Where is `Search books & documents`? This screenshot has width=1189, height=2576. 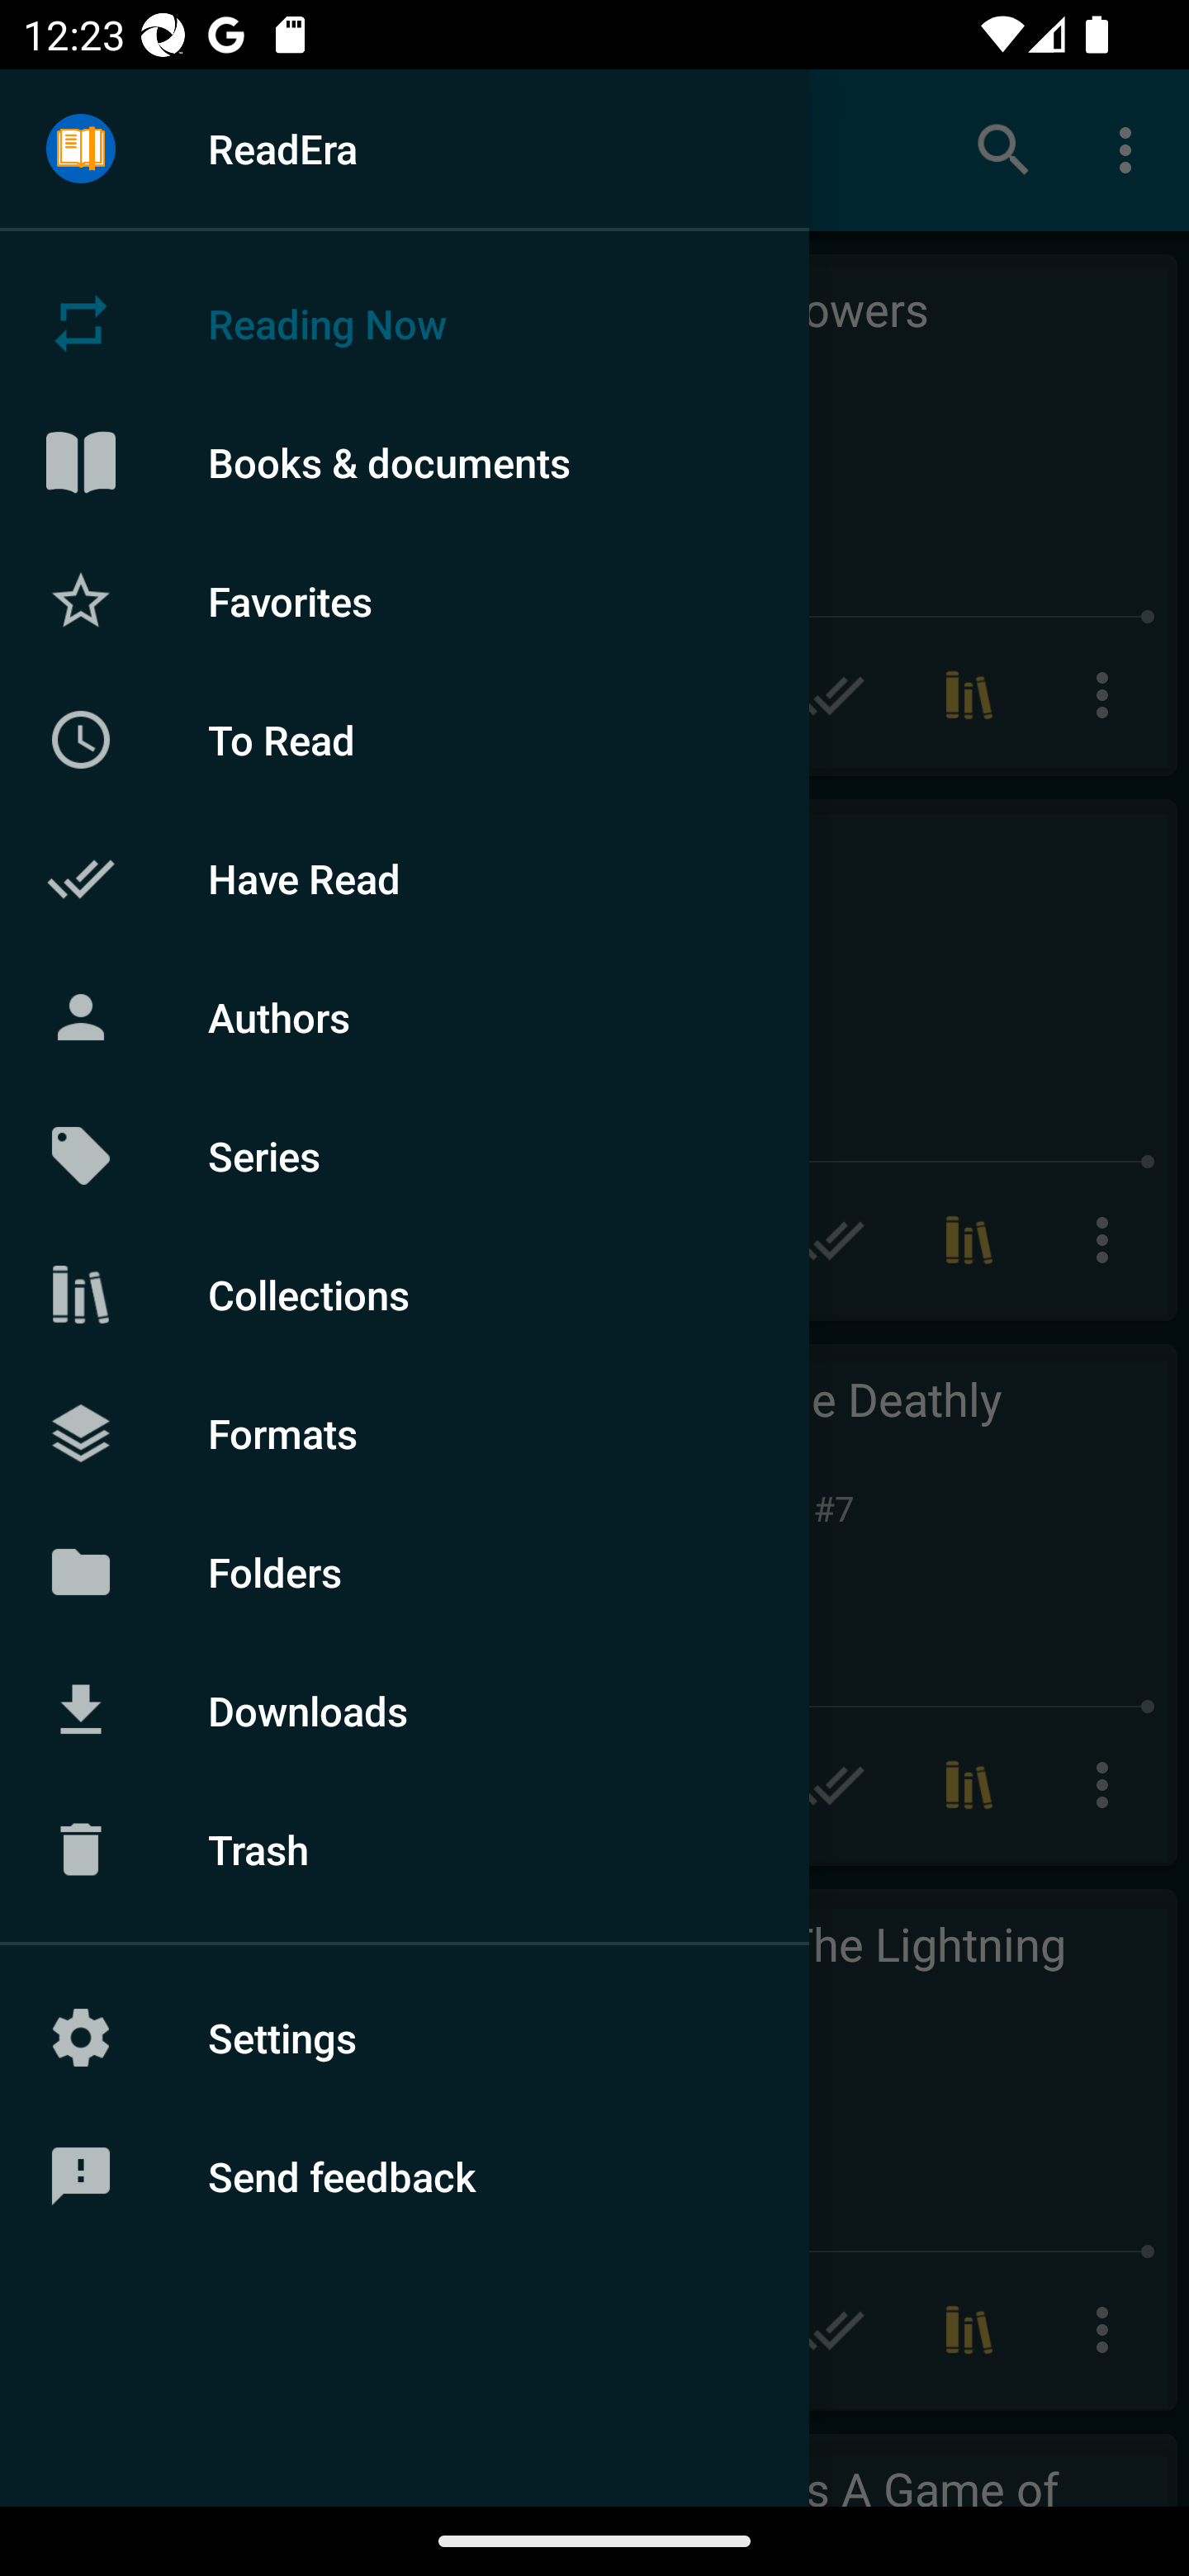
Search books & documents is located at coordinates (1004, 149).